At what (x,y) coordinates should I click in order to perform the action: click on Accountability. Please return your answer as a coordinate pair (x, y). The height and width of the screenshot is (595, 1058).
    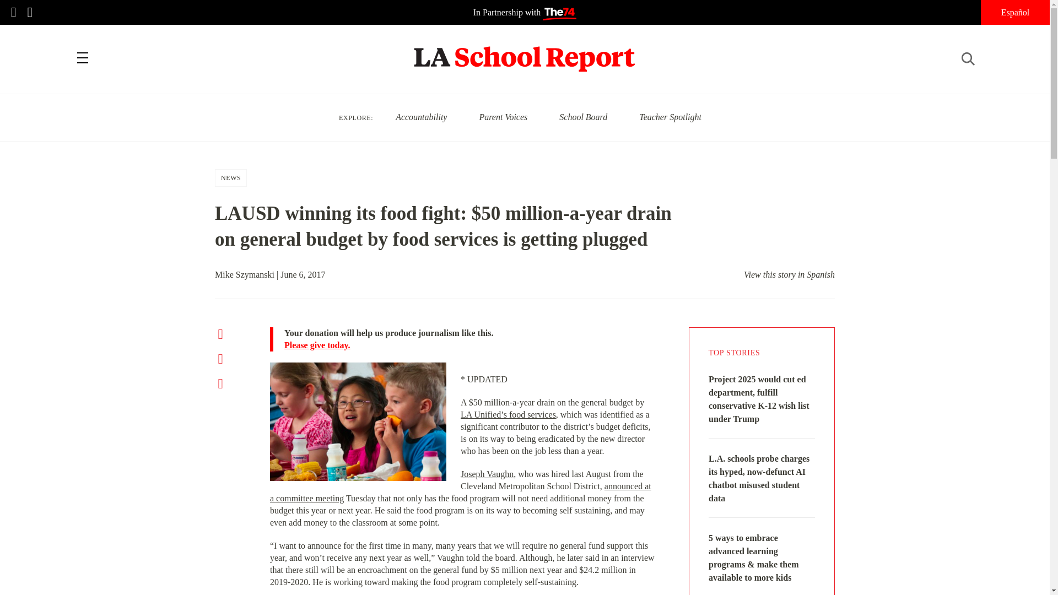
    Looking at the image, I should click on (421, 117).